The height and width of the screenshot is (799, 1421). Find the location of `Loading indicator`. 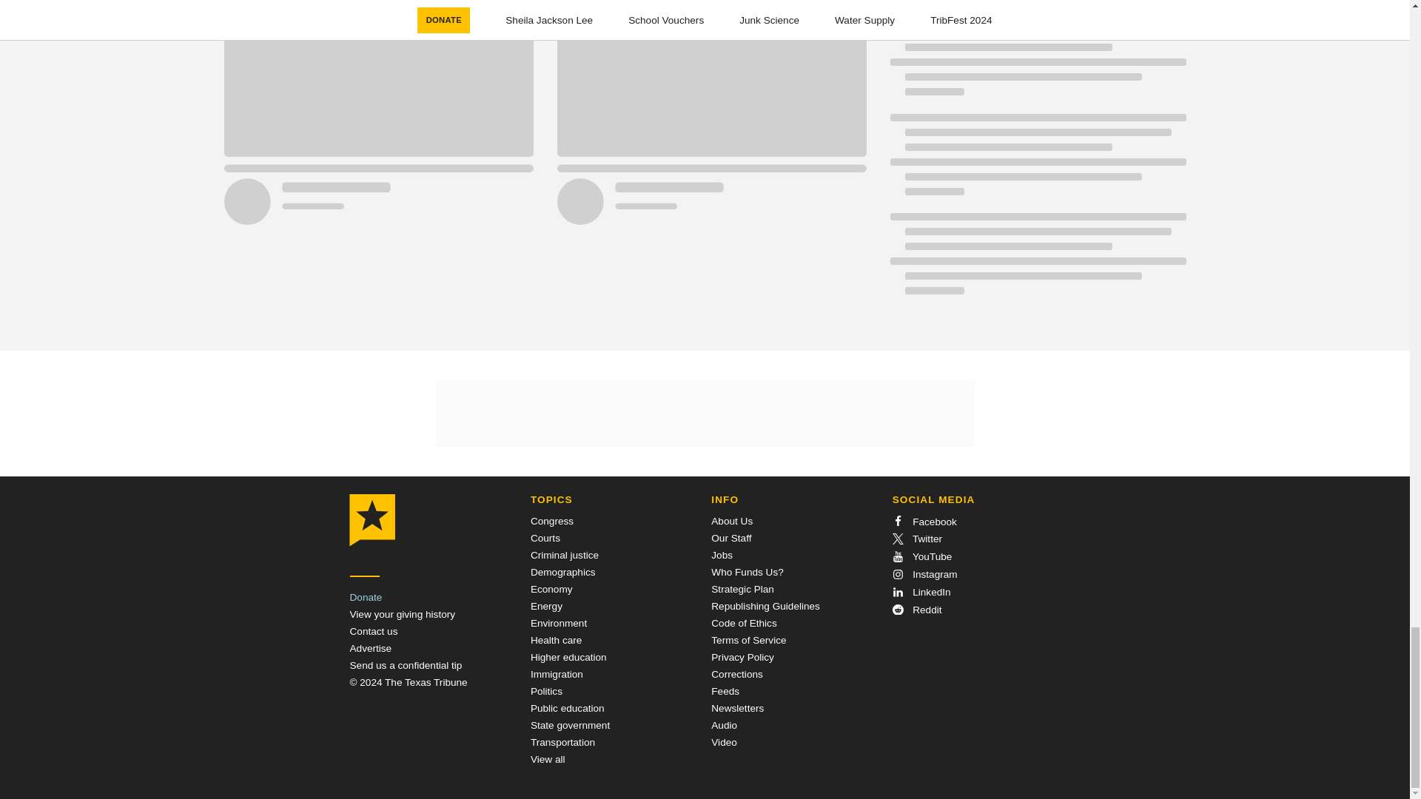

Loading indicator is located at coordinates (1037, 260).